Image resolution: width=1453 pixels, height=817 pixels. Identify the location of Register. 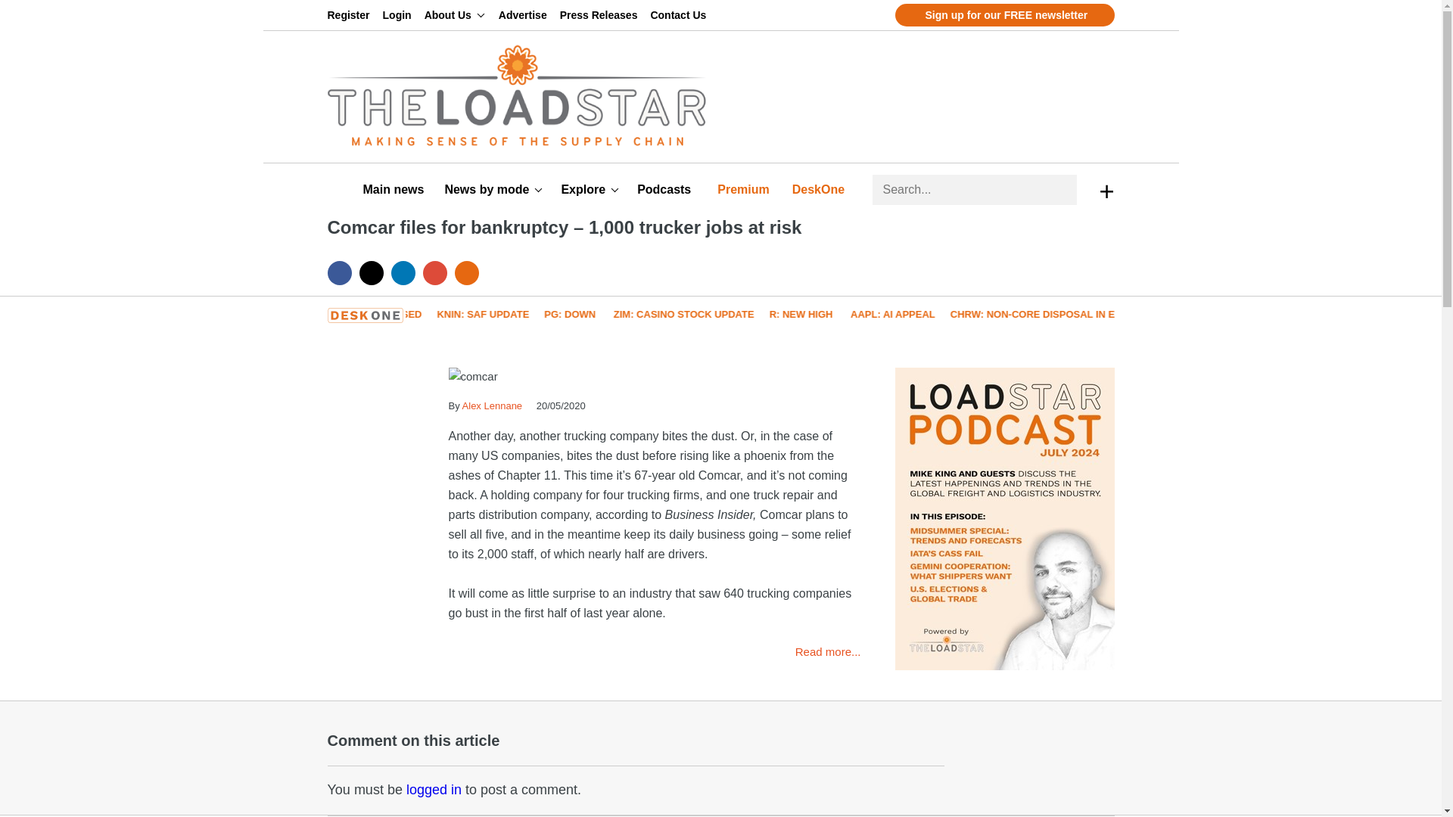
(351, 15).